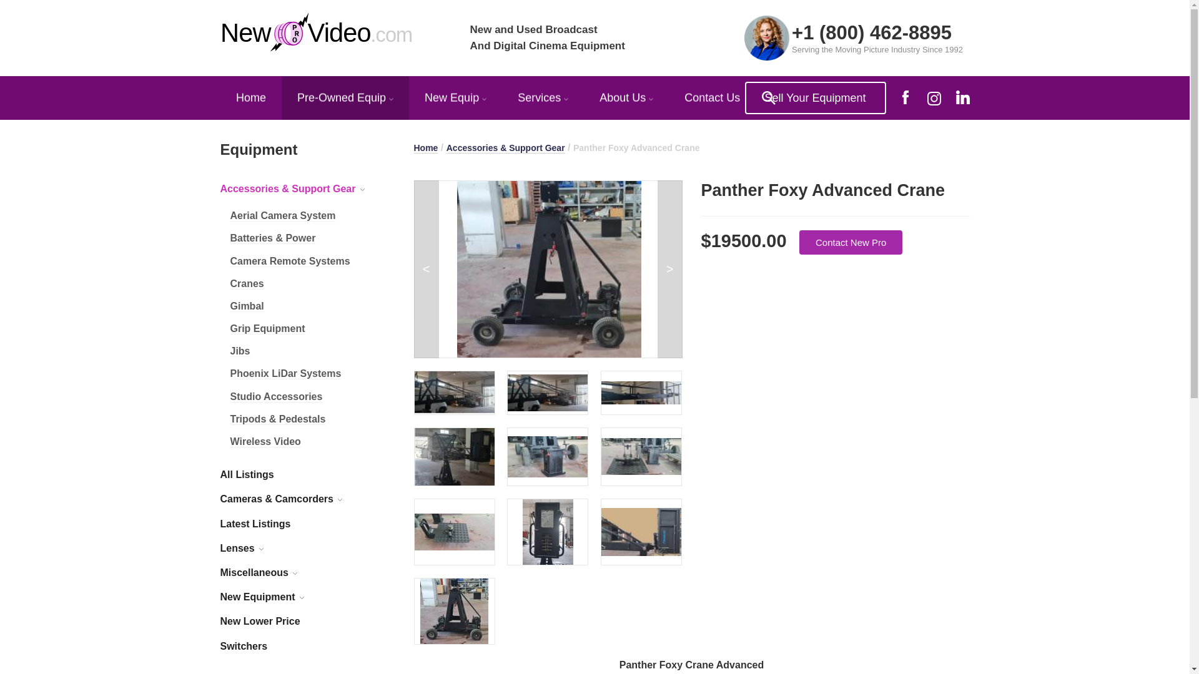 The height and width of the screenshot is (674, 1199). What do you see at coordinates (455, 457) in the screenshot?
I see `Panther Foxy Advanced Crane ` at bounding box center [455, 457].